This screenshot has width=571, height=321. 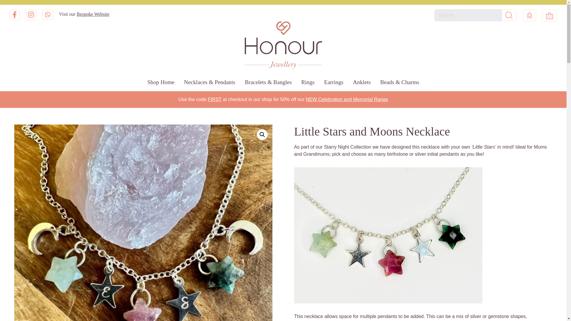 I want to click on Account, so click(x=529, y=15).